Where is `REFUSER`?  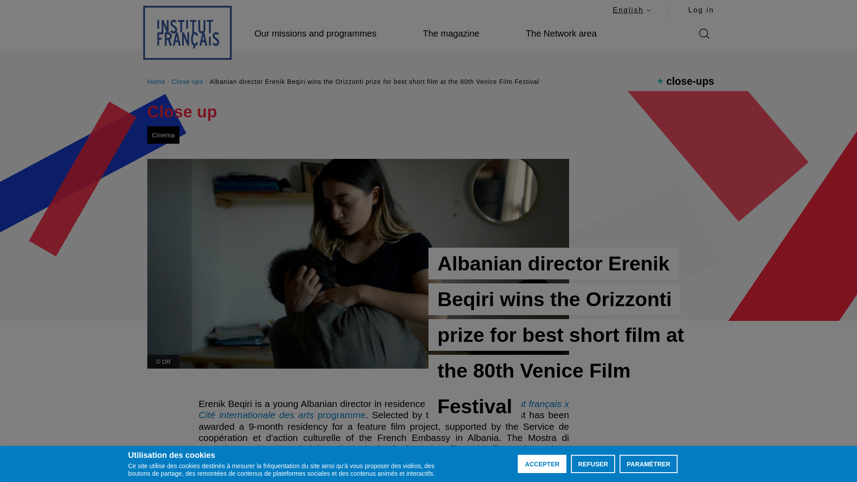 REFUSER is located at coordinates (701, 10).